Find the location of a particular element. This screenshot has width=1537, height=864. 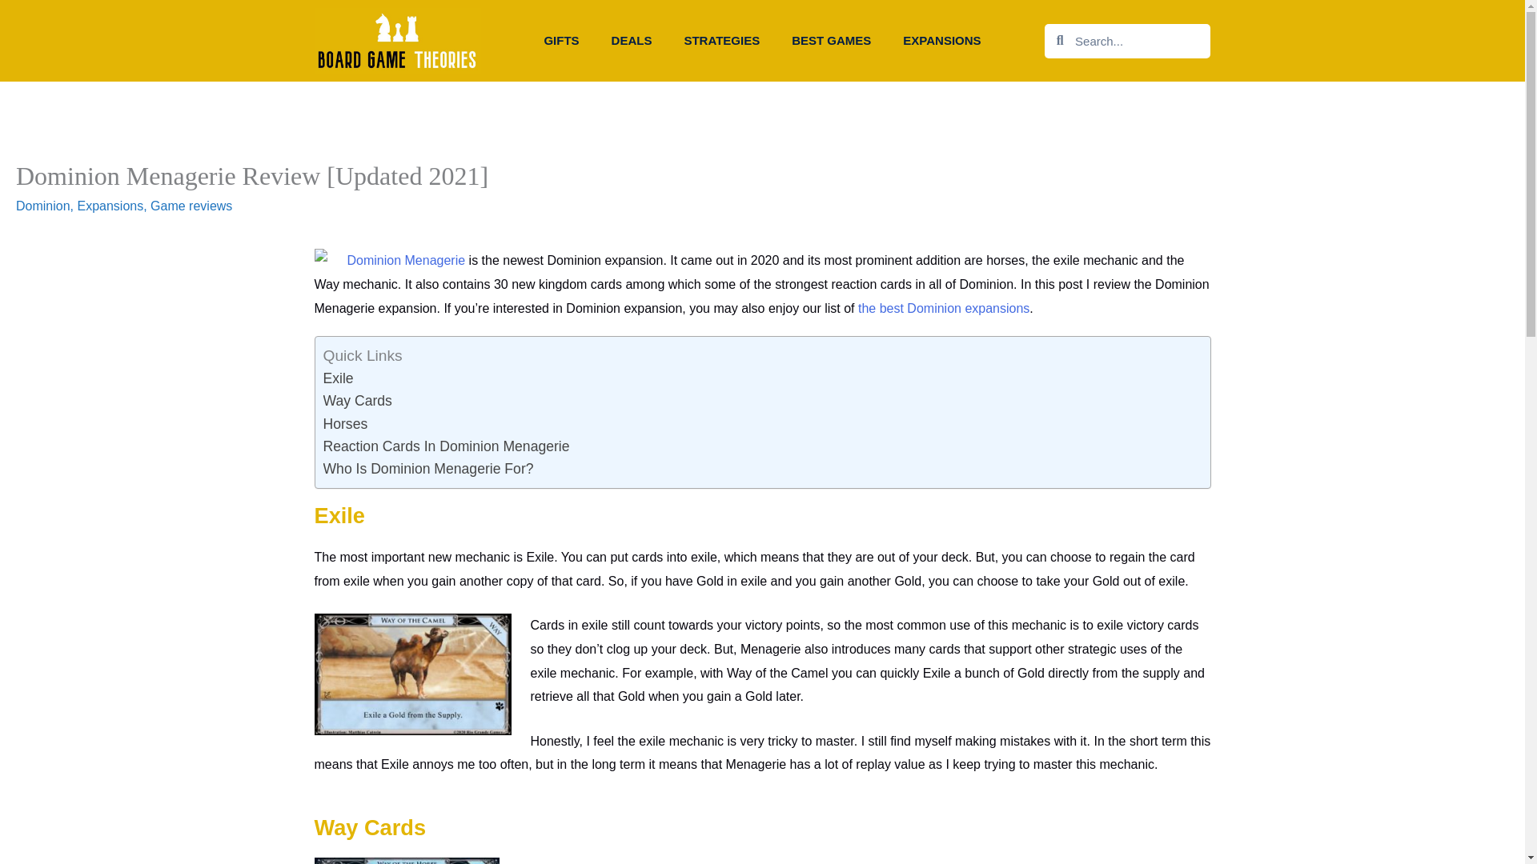

Way Cards is located at coordinates (357, 400).